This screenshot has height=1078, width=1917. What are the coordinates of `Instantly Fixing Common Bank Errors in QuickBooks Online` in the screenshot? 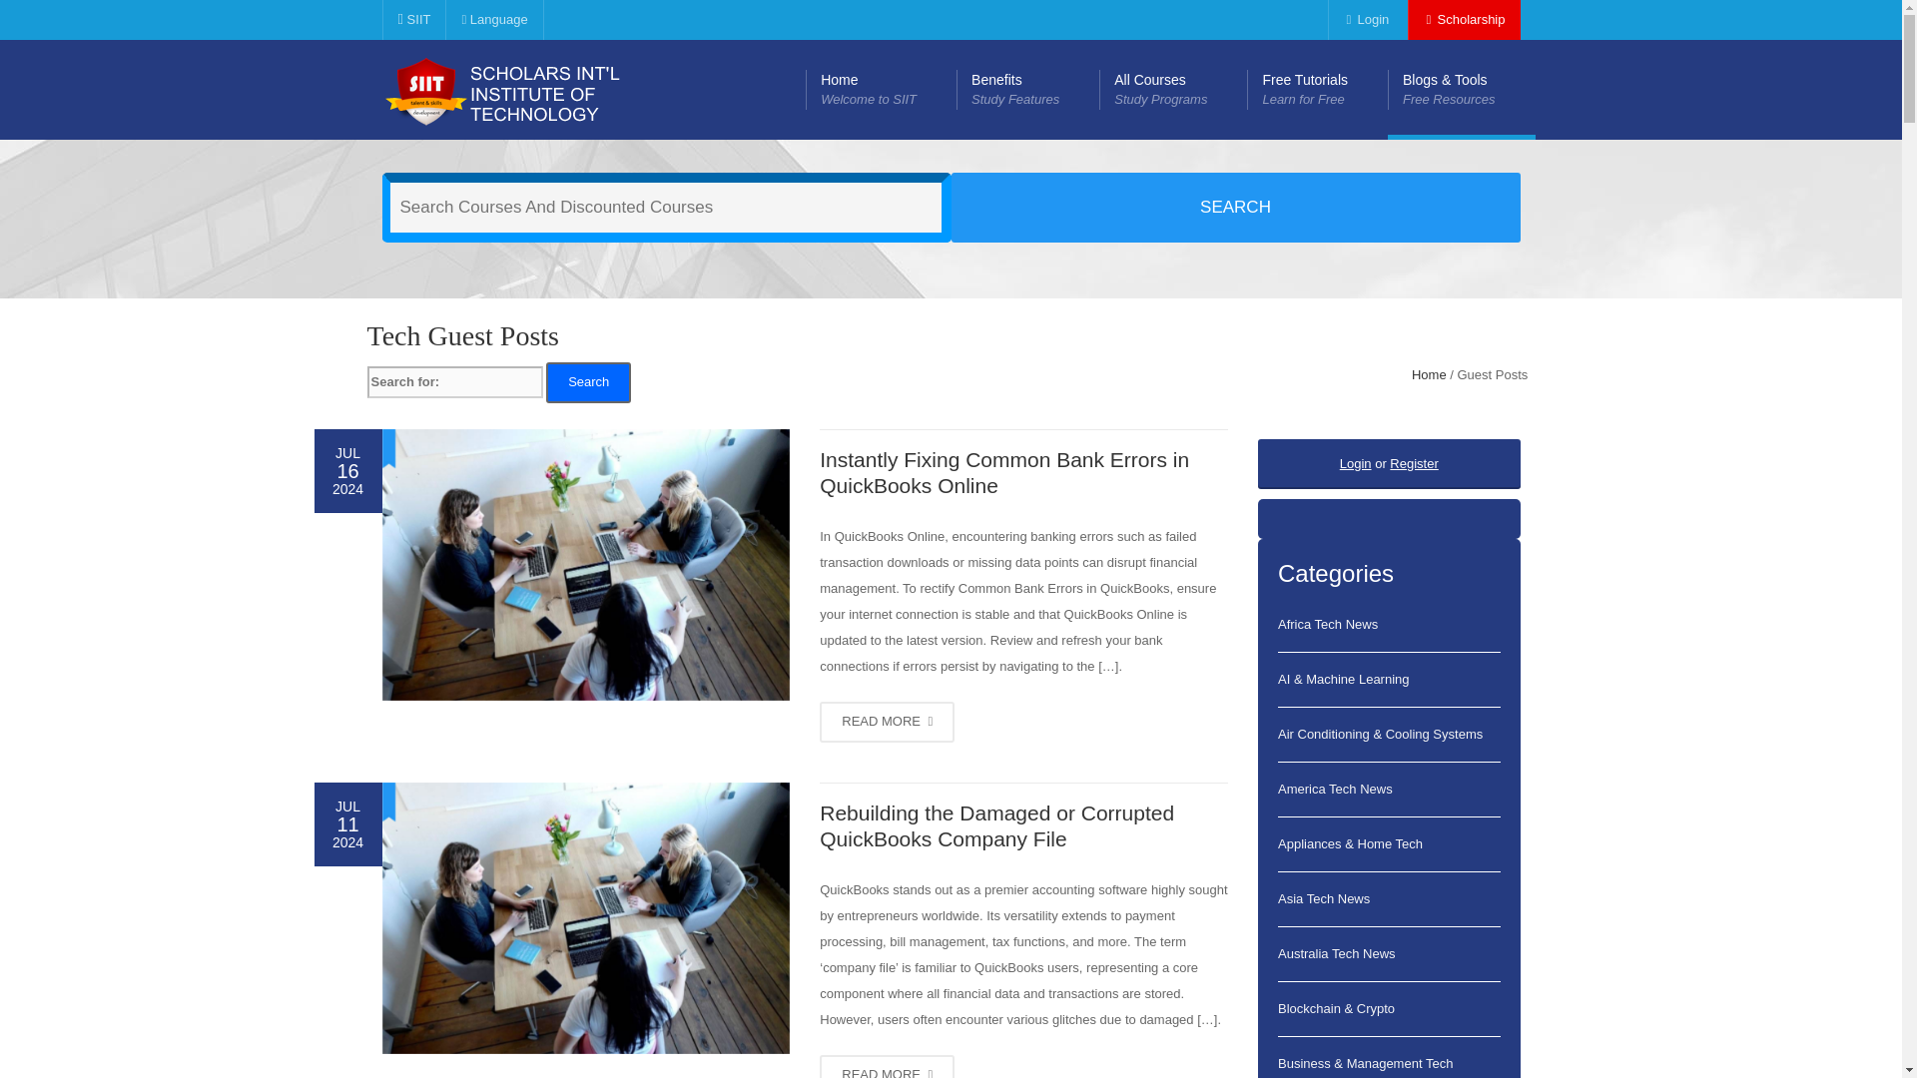 It's located at (1366, 20).